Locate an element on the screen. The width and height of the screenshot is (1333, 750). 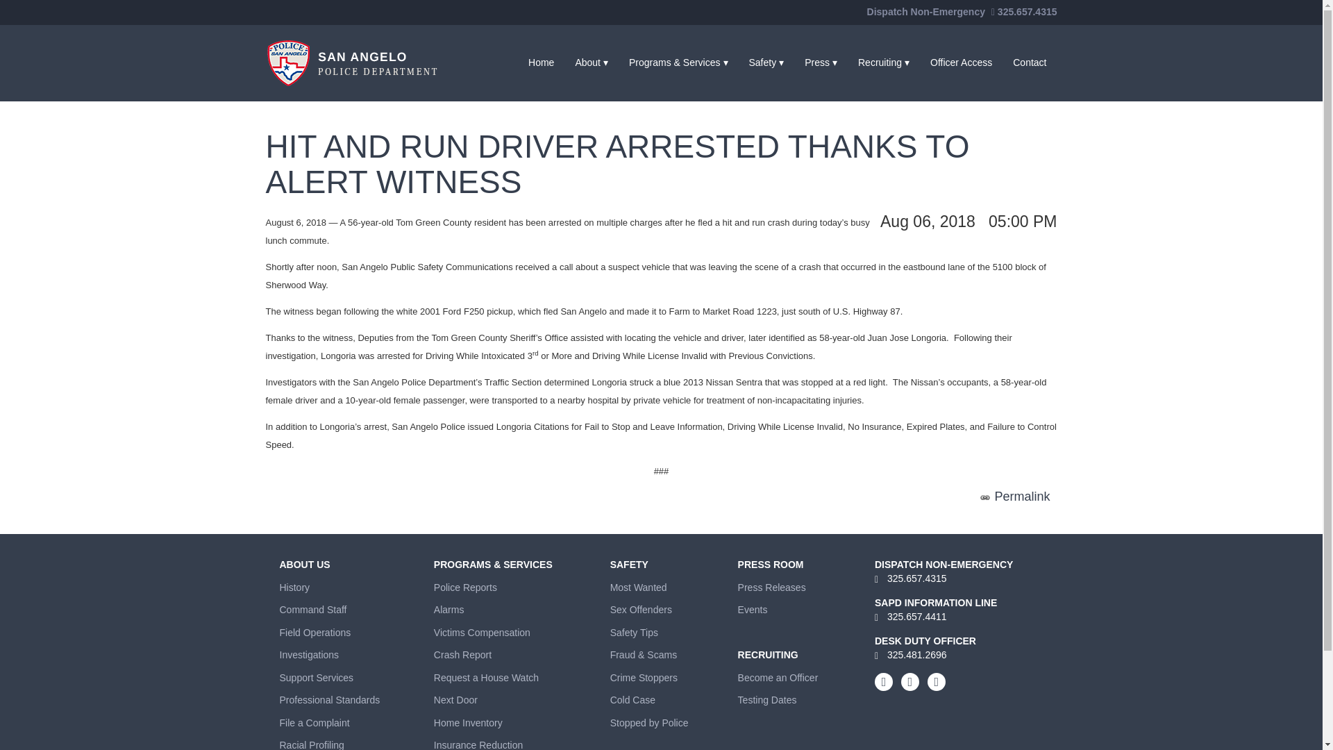
Home is located at coordinates (541, 62).